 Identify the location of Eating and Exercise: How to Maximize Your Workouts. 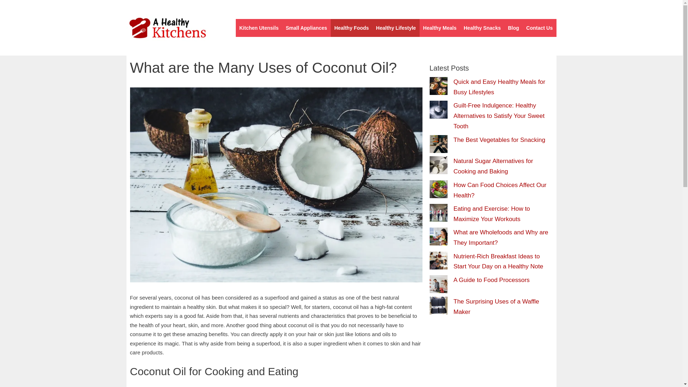
(492, 214).